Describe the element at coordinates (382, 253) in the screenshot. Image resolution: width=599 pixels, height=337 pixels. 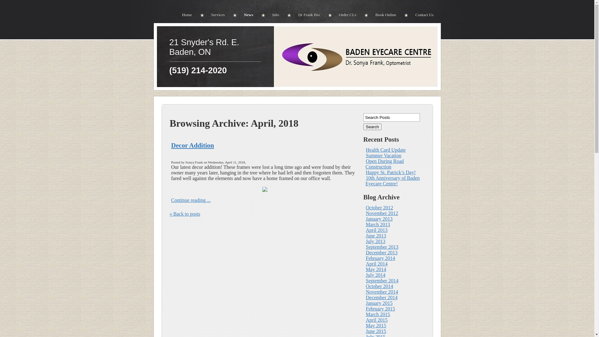
I see `December 2013` at that location.